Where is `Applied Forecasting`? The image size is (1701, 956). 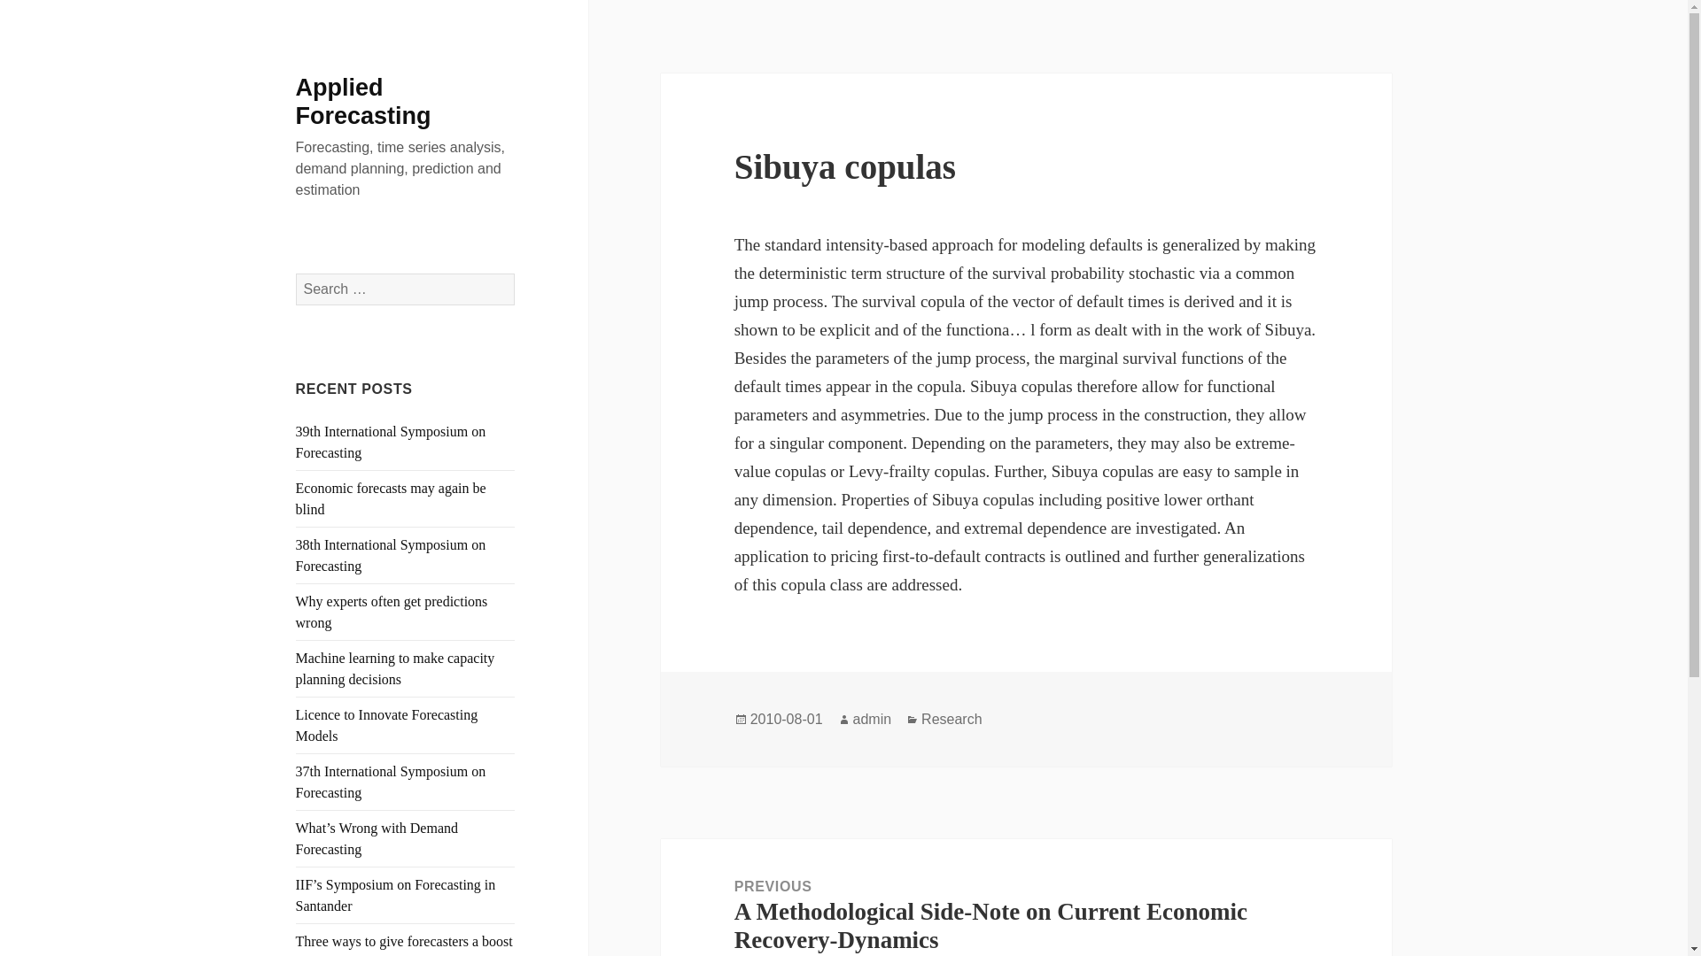
Applied Forecasting is located at coordinates (363, 101).